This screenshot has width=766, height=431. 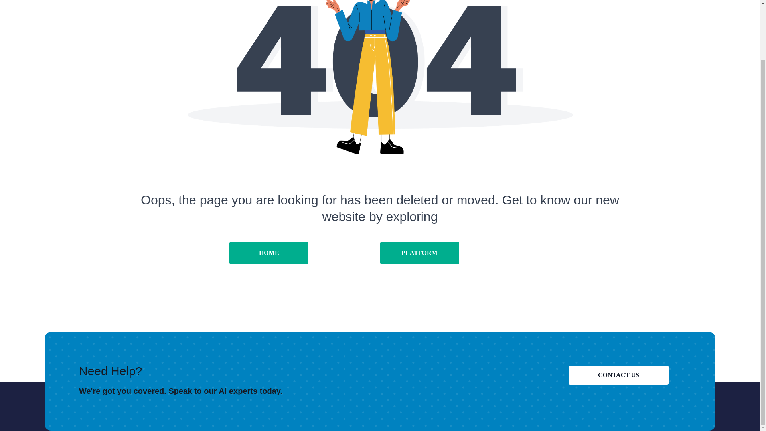 What do you see at coordinates (618, 375) in the screenshot?
I see `CONTACT US` at bounding box center [618, 375].